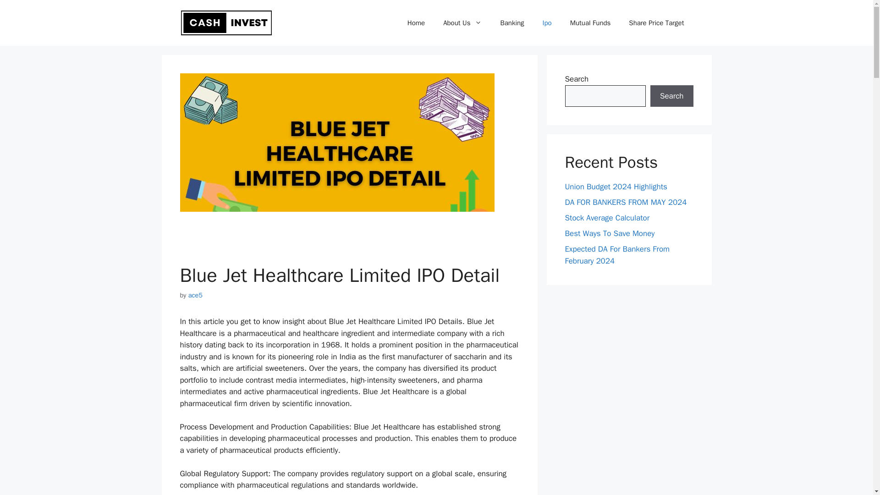 The height and width of the screenshot is (495, 880). I want to click on ace5, so click(195, 295).